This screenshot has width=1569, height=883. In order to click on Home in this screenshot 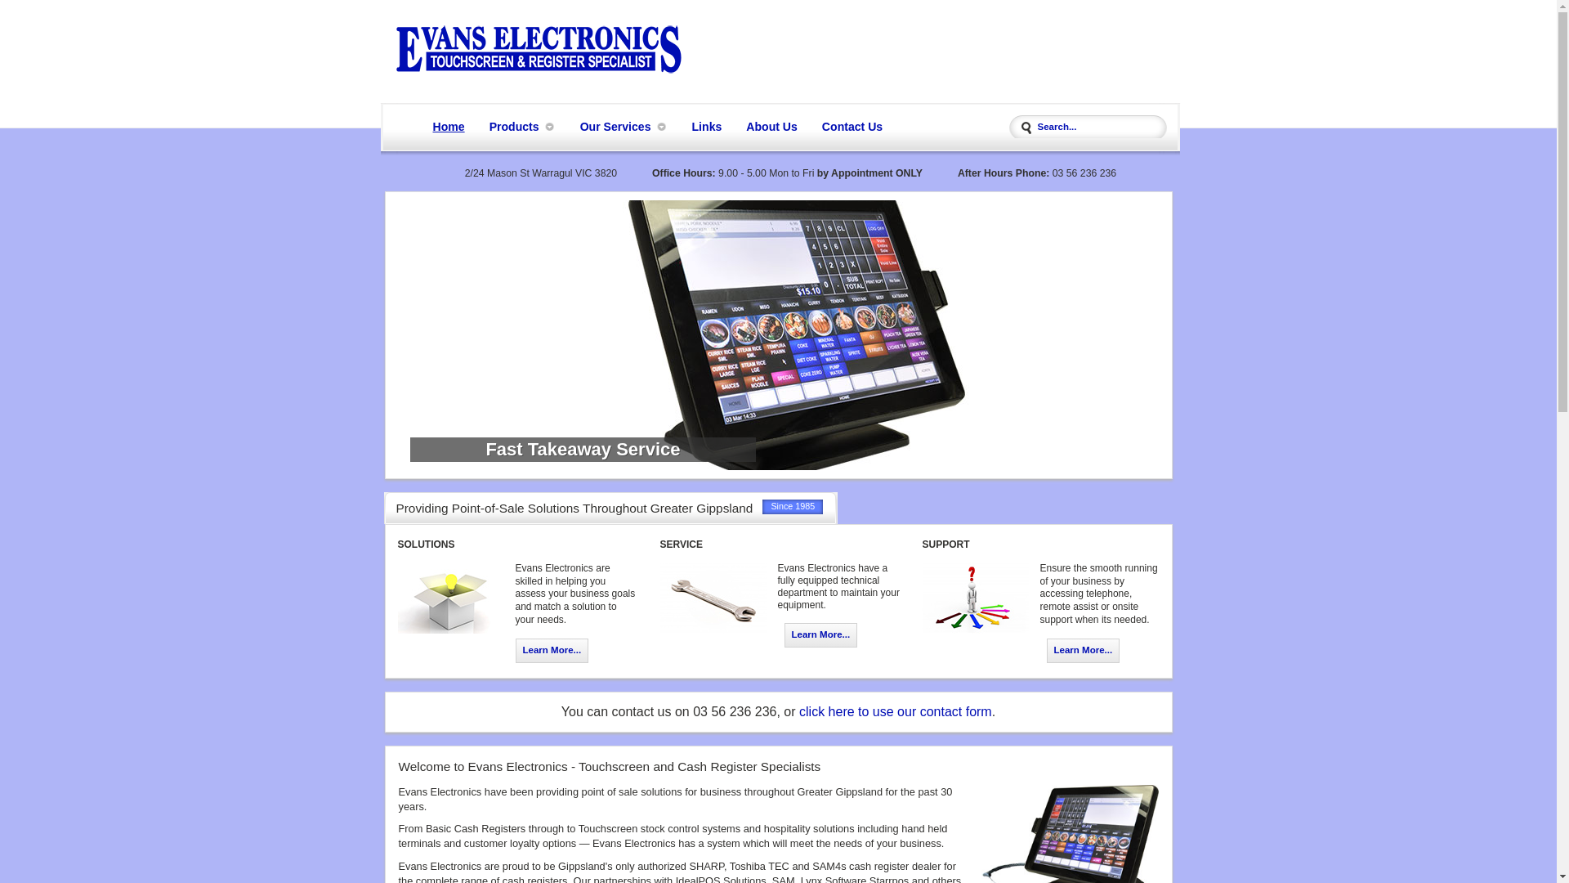, I will do `click(449, 127)`.